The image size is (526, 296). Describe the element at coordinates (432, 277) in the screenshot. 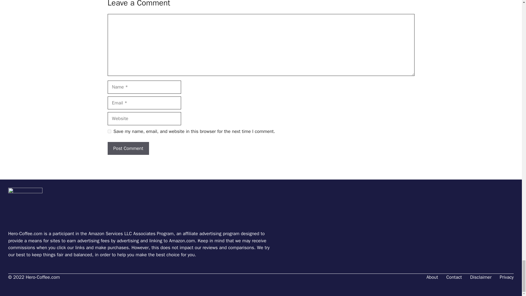

I see `About` at that location.